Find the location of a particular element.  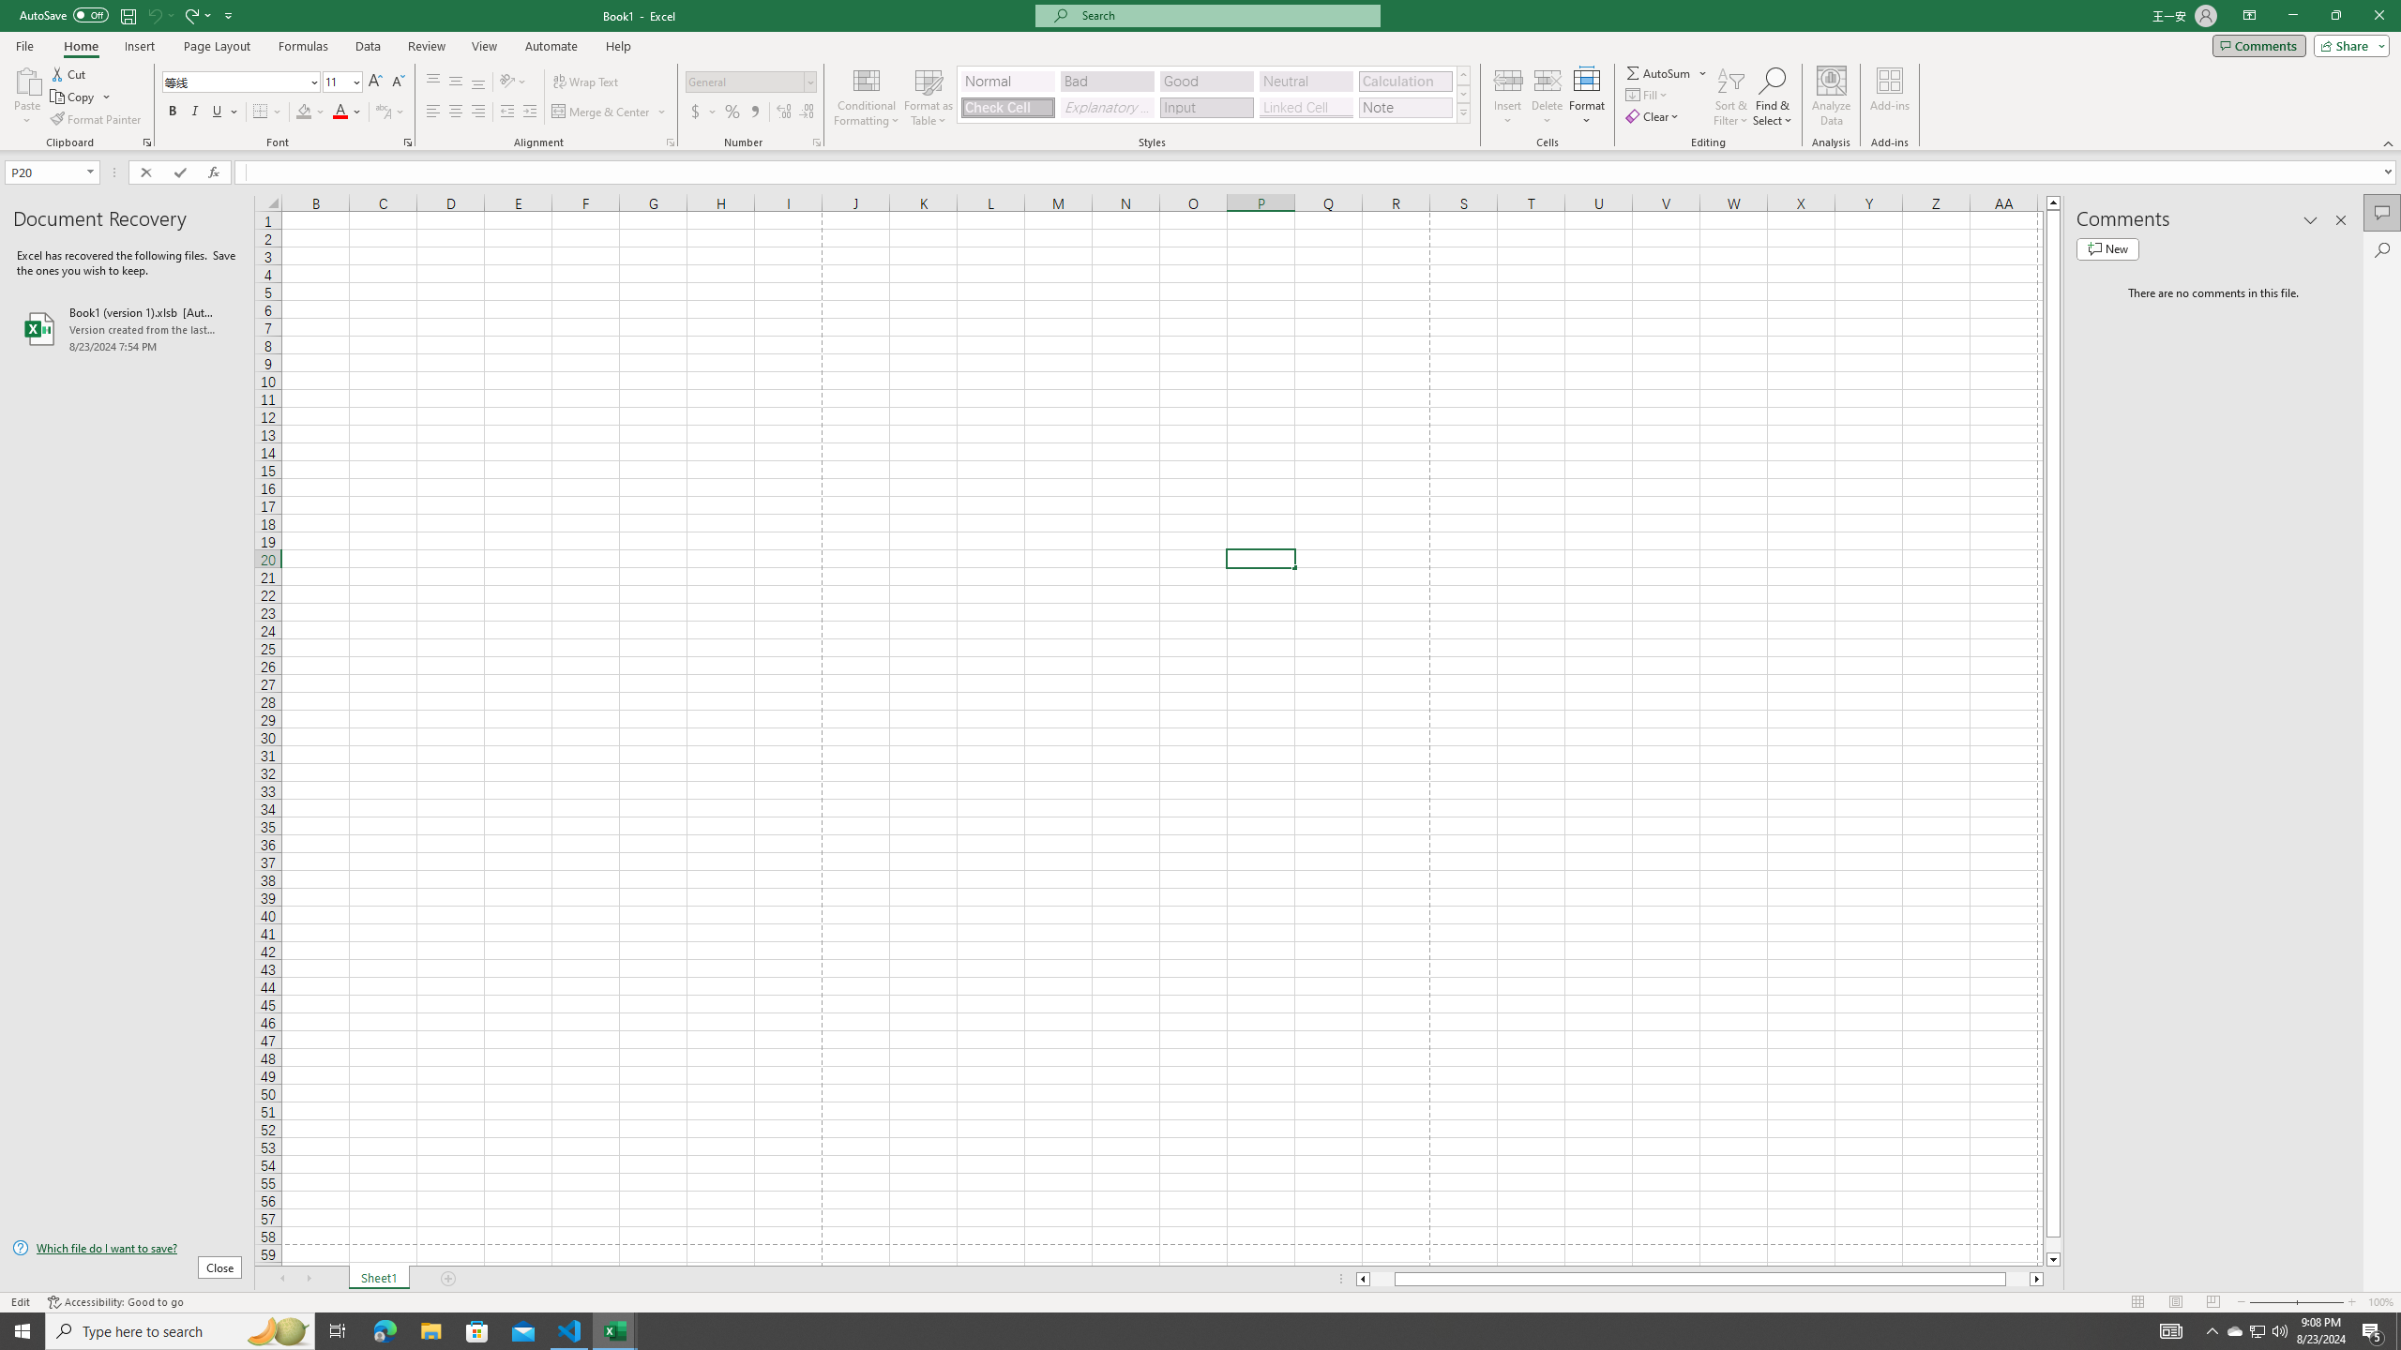

Office Clipboard... is located at coordinates (146, 142).